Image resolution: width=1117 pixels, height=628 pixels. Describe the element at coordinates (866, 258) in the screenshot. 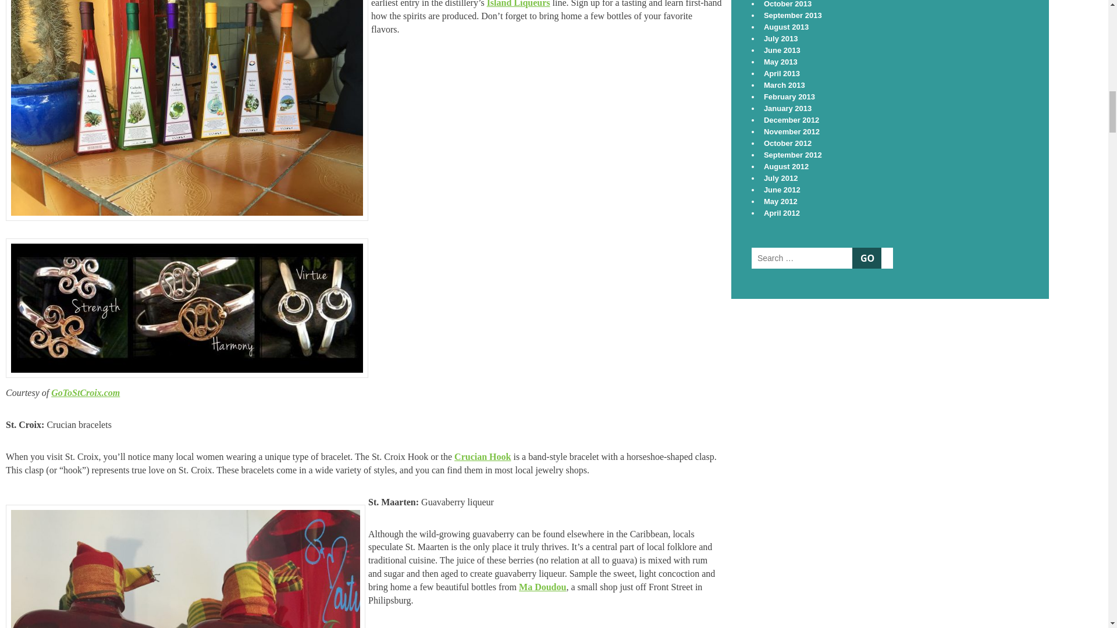

I see `Search` at that location.